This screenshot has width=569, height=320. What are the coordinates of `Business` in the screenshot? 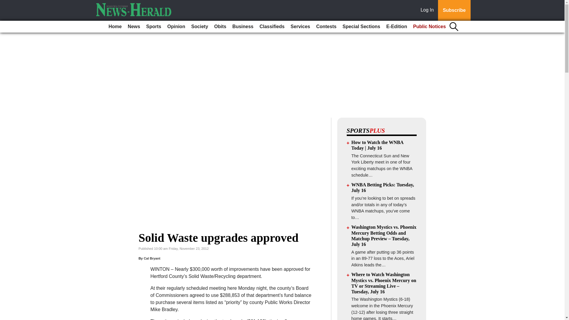 It's located at (242, 27).